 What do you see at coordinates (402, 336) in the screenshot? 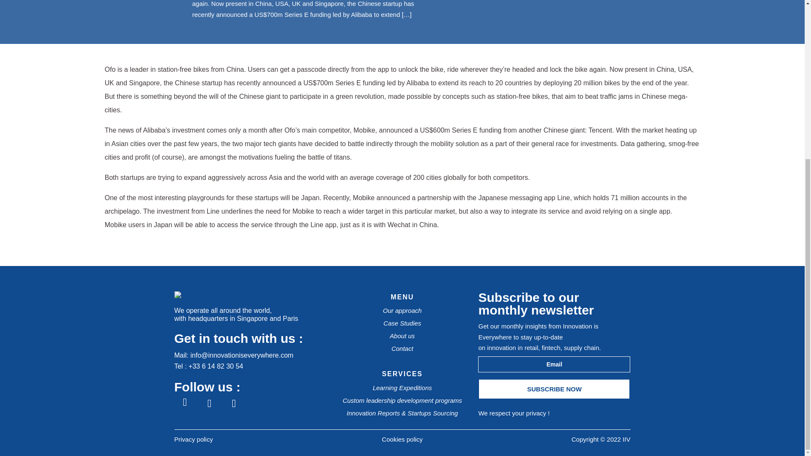
I see `About us` at bounding box center [402, 336].